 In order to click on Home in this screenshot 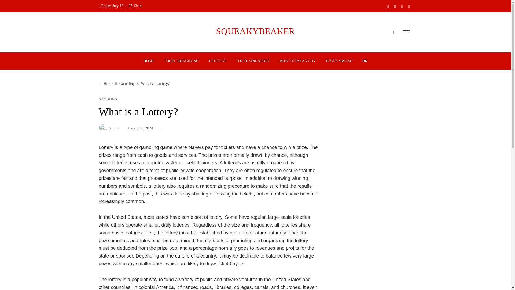, I will do `click(106, 83)`.